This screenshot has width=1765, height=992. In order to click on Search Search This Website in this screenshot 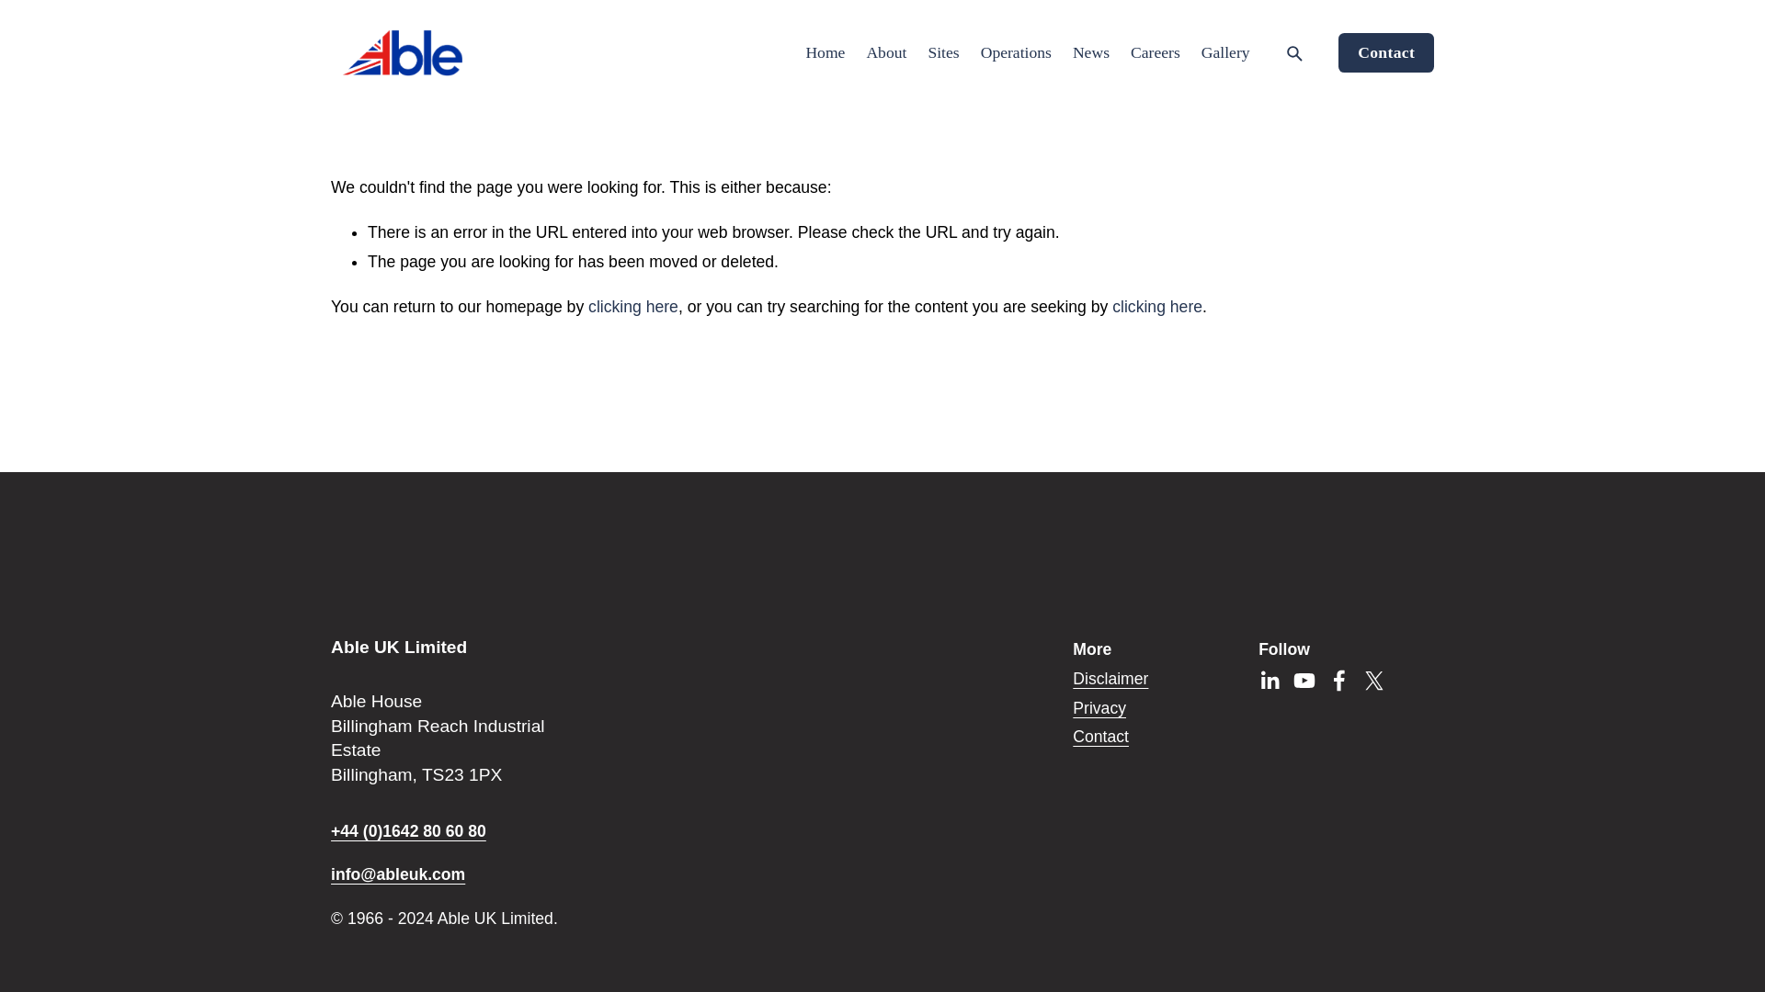, I will do `click(1294, 53)`.